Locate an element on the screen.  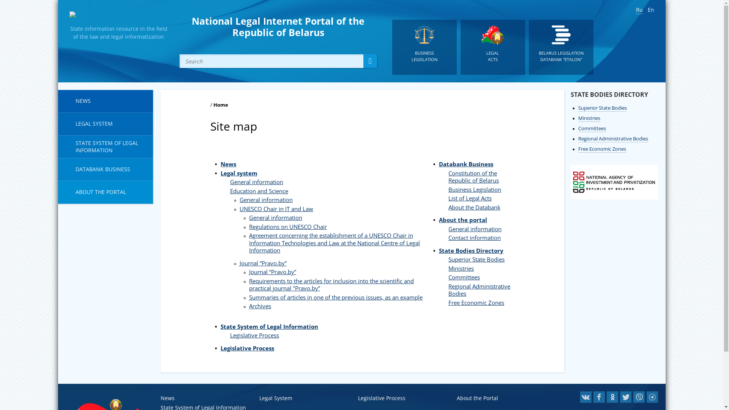
News is located at coordinates (167, 398).